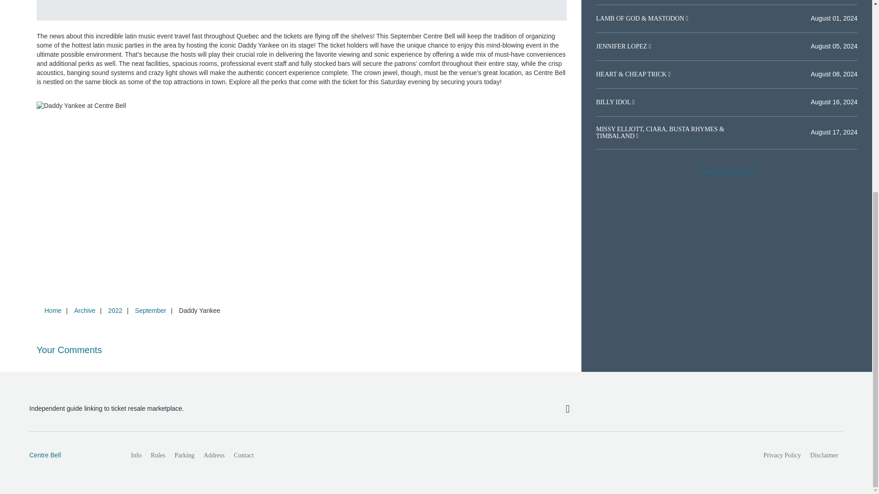  Describe the element at coordinates (157, 456) in the screenshot. I see `Rules` at that location.